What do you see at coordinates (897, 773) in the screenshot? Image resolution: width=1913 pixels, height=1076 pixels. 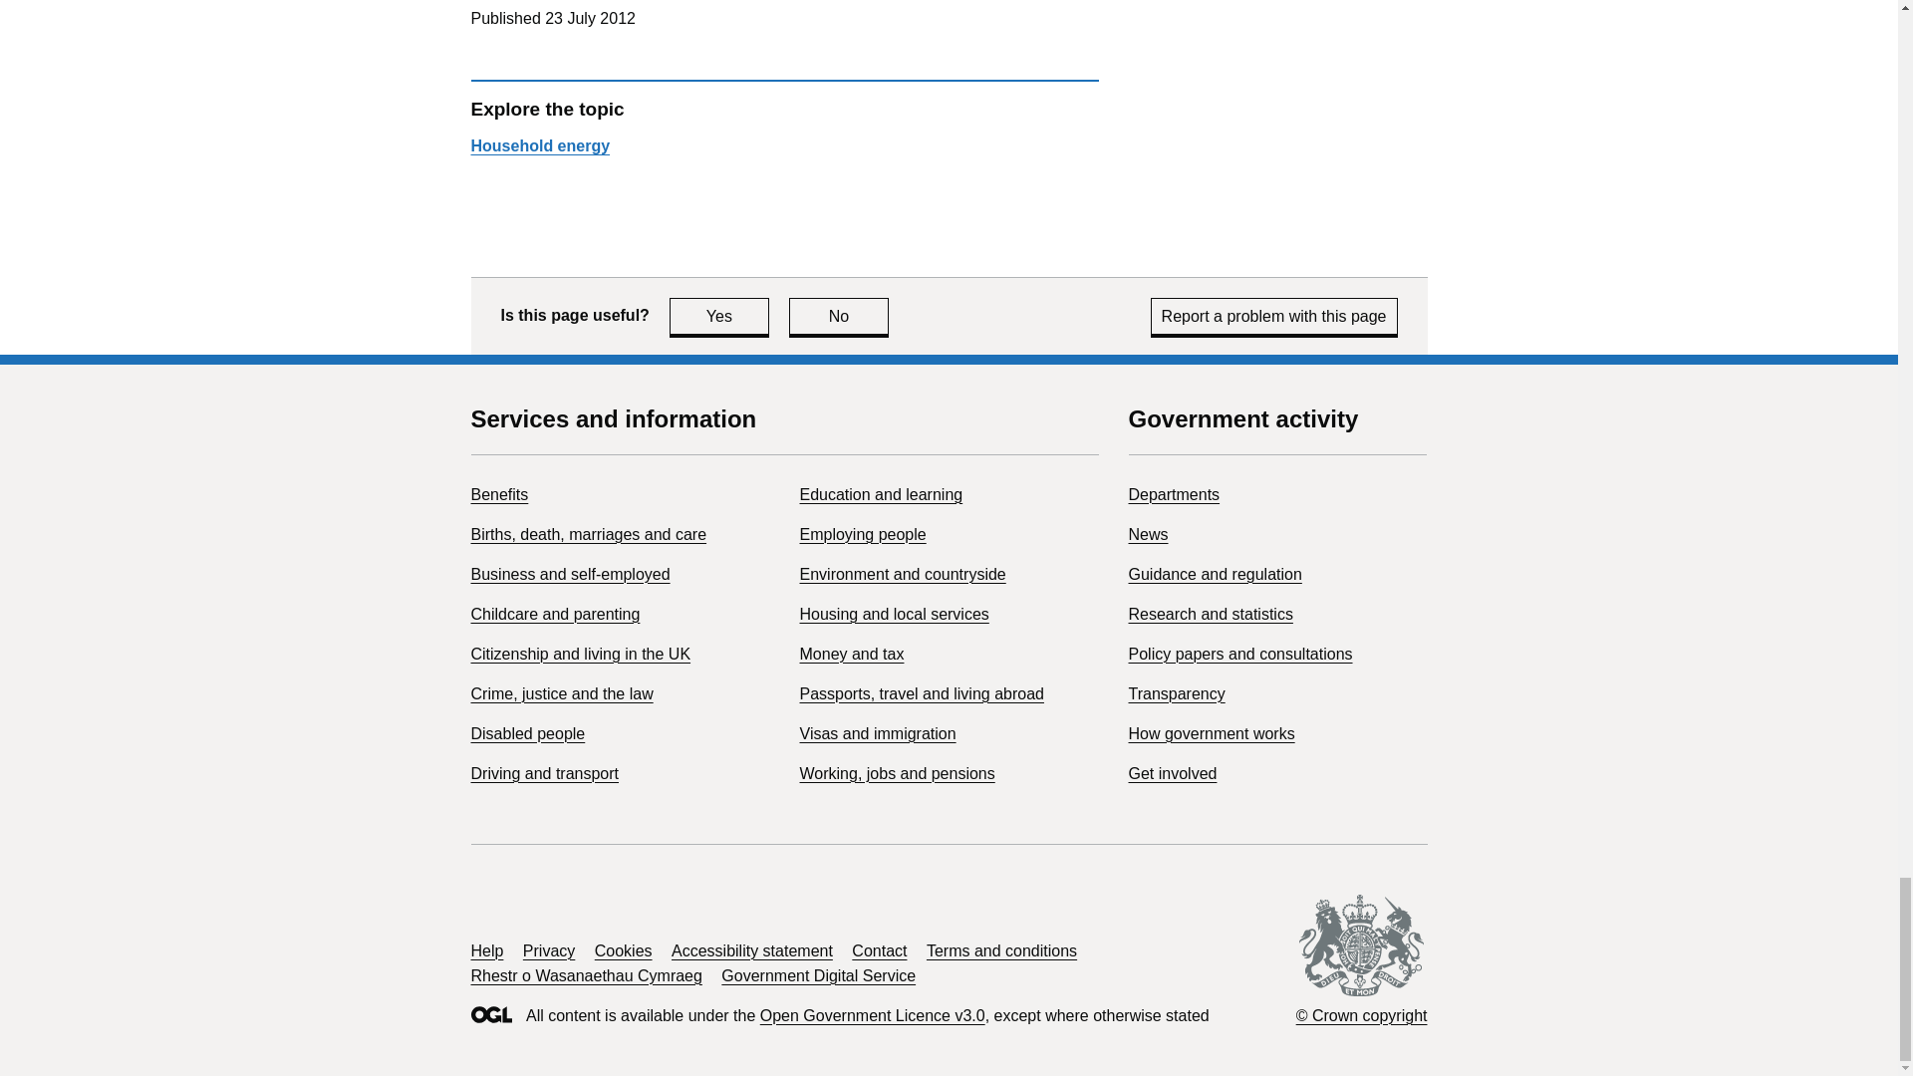 I see `Education and learning` at bounding box center [897, 773].